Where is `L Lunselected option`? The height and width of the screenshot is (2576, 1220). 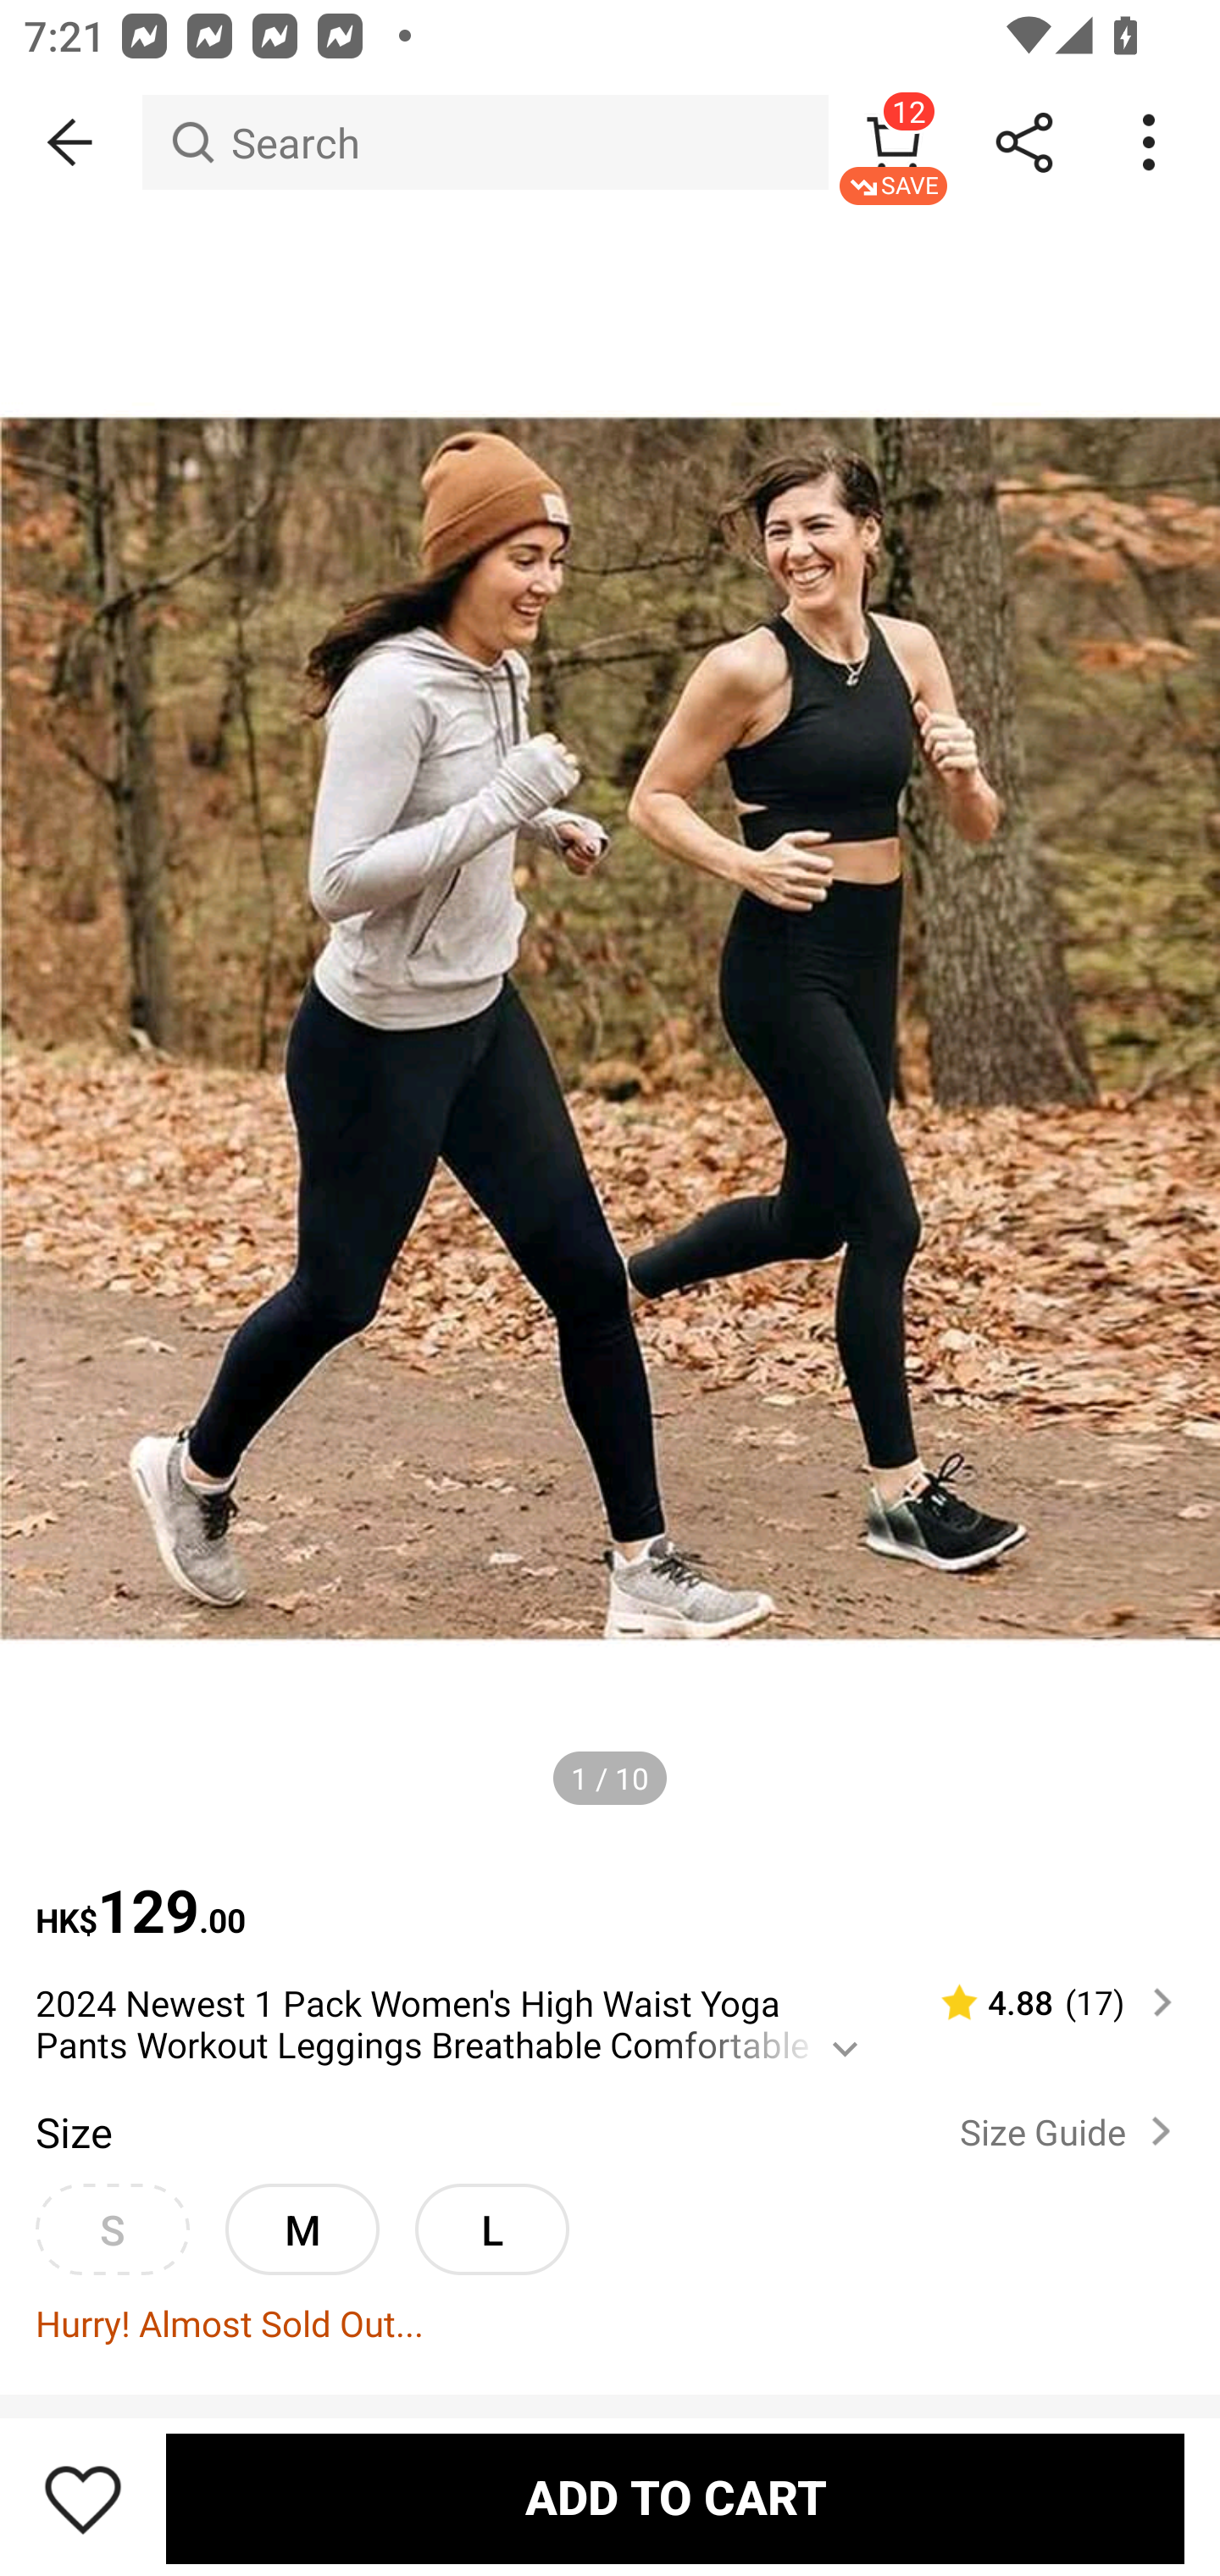
L Lunselected option is located at coordinates (491, 2229).